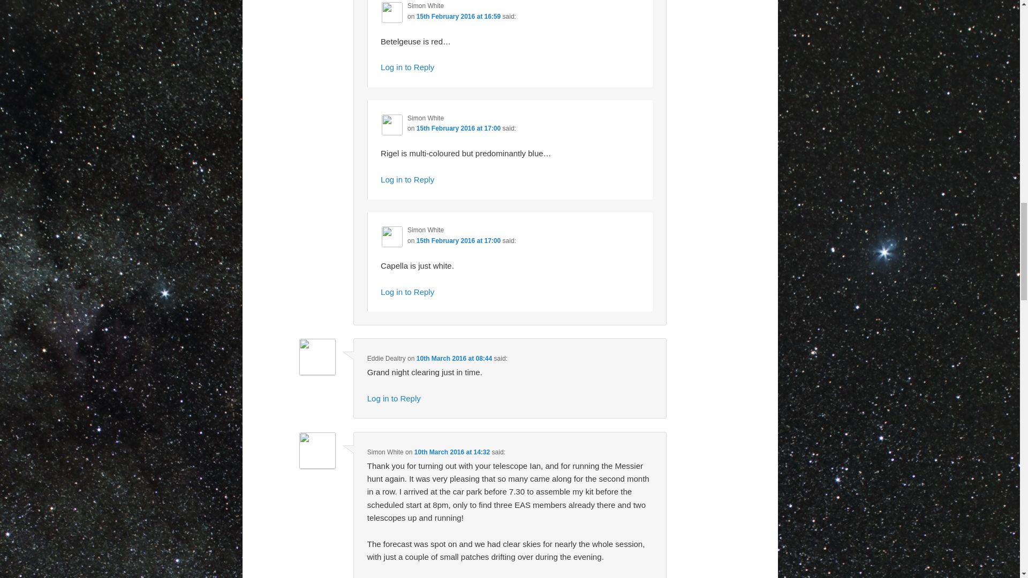 The height and width of the screenshot is (578, 1028). What do you see at coordinates (458, 128) in the screenshot?
I see `15th February 2016 at 17:00` at bounding box center [458, 128].